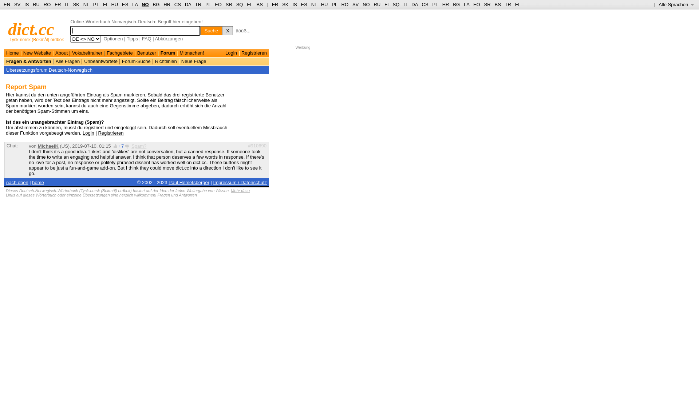  I want to click on SK, so click(285, 4).